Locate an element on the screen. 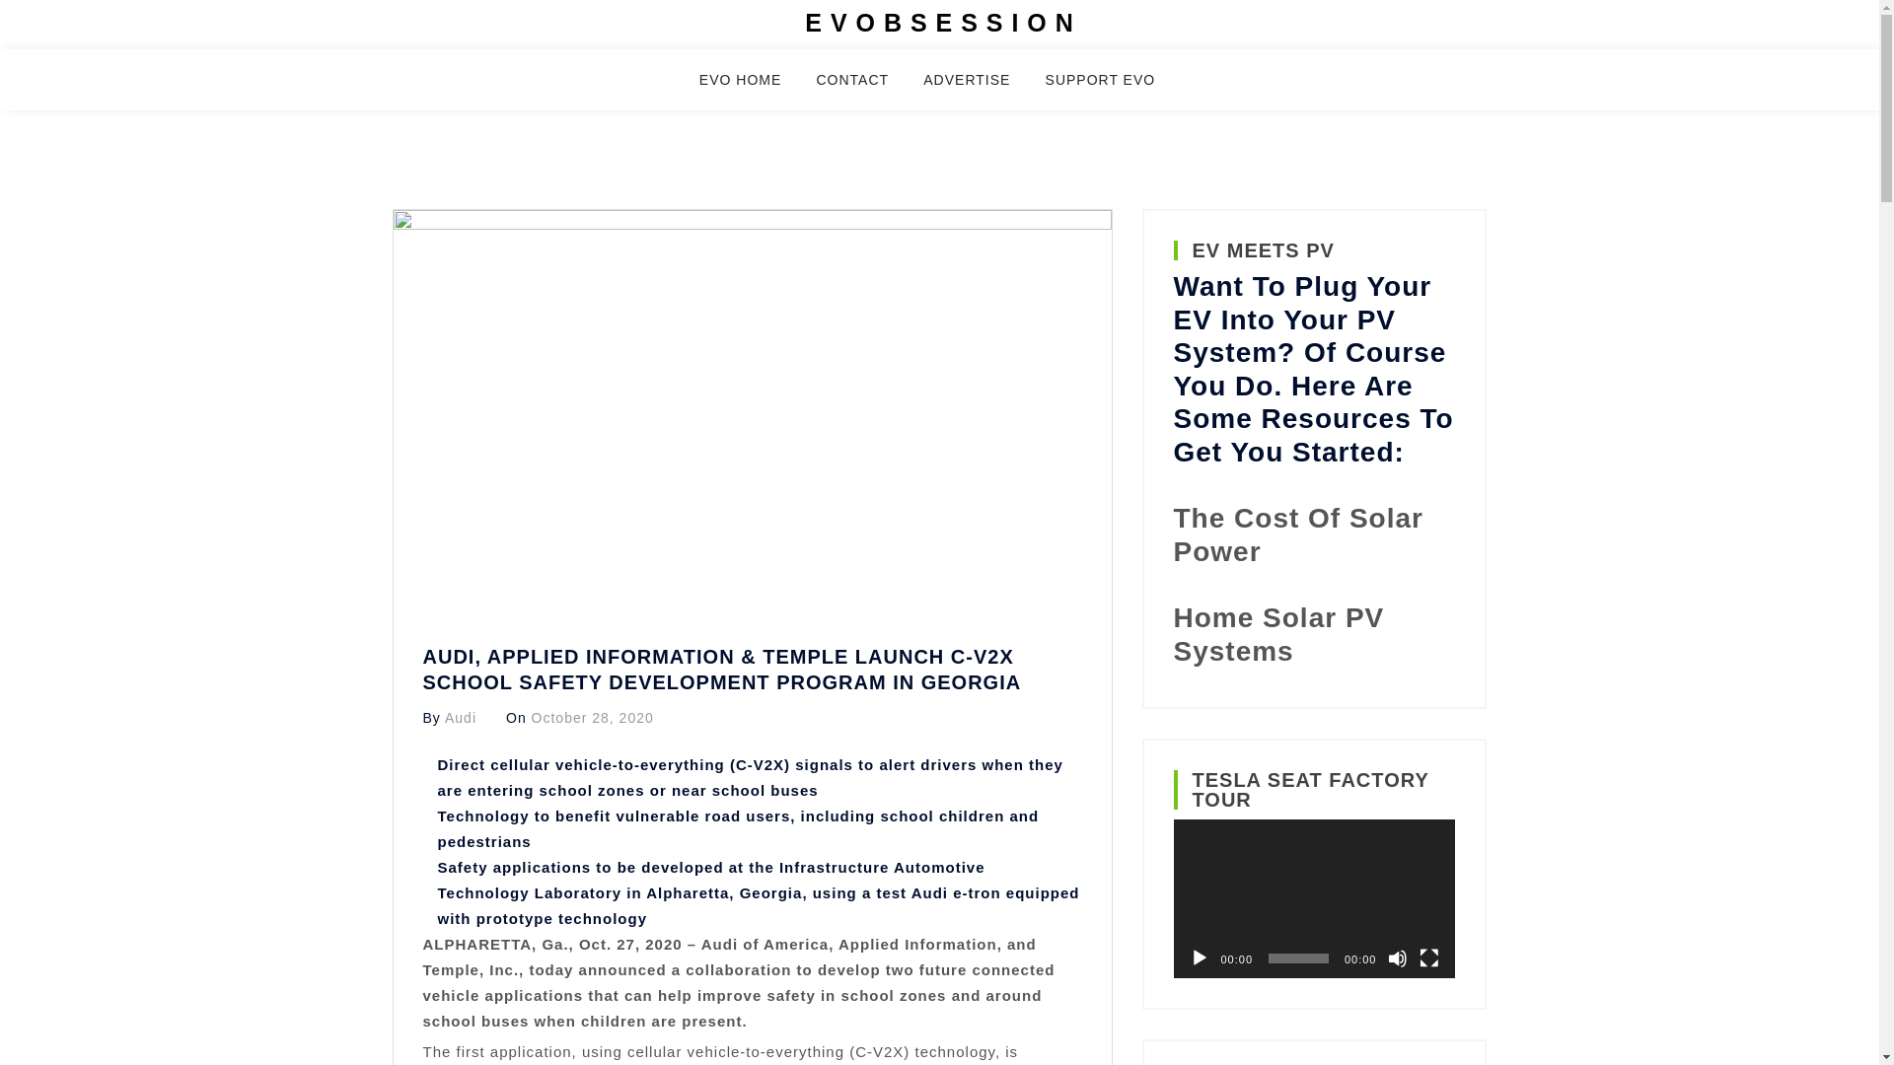  The Cost Of Solar Power is located at coordinates (1298, 534).